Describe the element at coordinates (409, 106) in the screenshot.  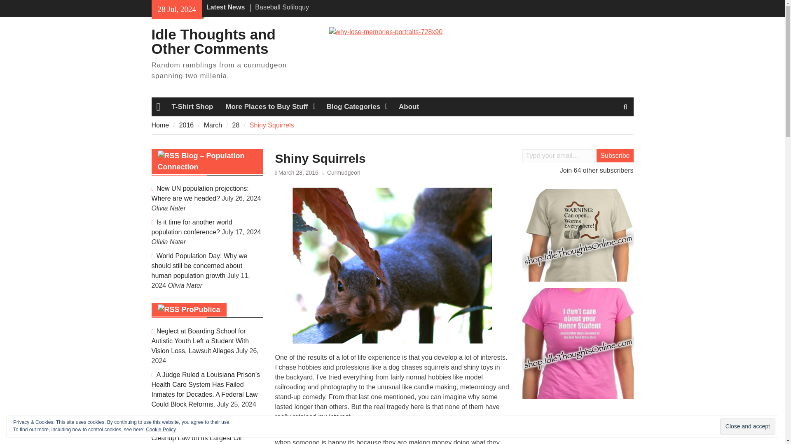
I see `About` at that location.